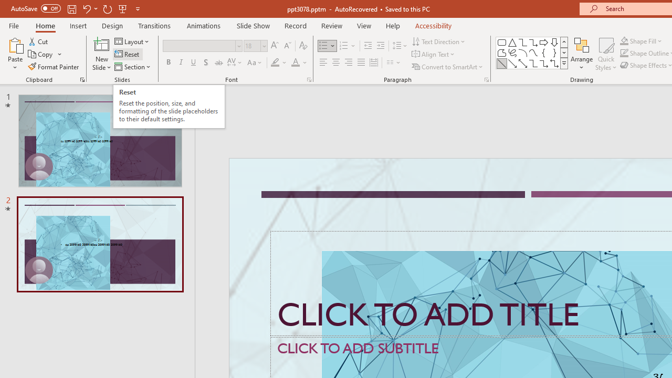 The image size is (672, 378). I want to click on Quick Styles, so click(606, 54).